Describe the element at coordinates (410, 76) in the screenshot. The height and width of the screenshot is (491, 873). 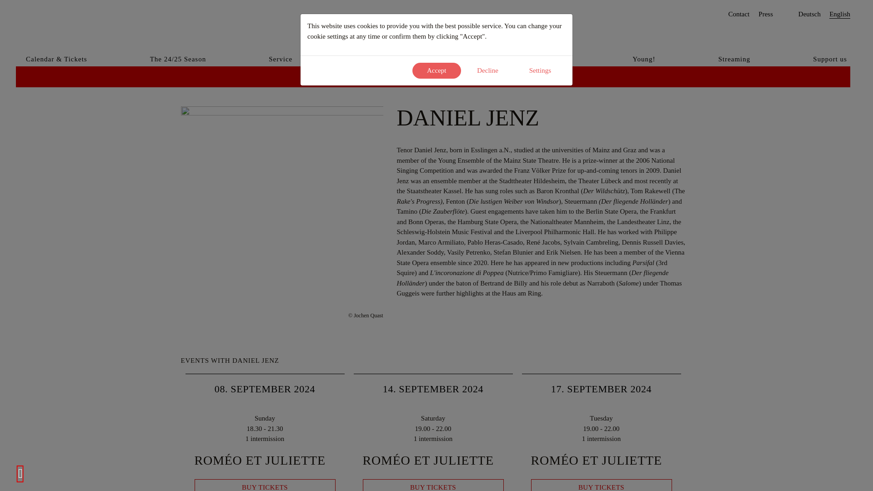
I see `Ballet` at that location.